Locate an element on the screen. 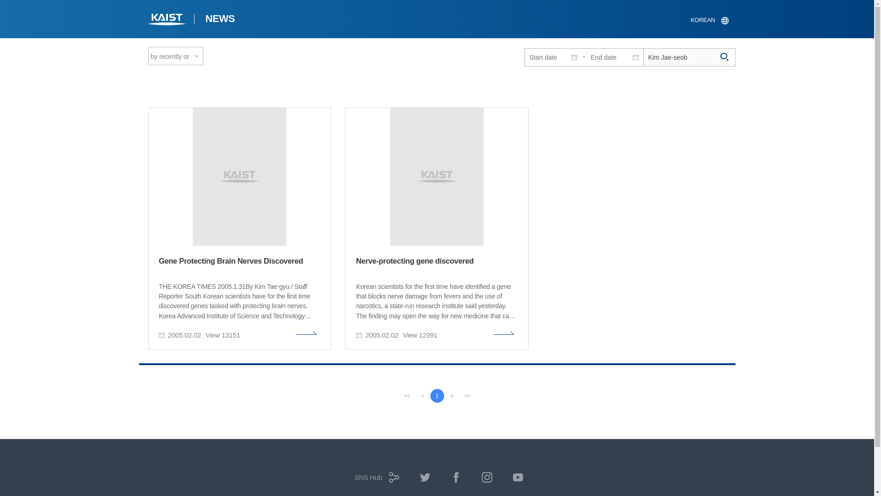 This screenshot has width=881, height=496. Input a Keyword is located at coordinates (689, 57).